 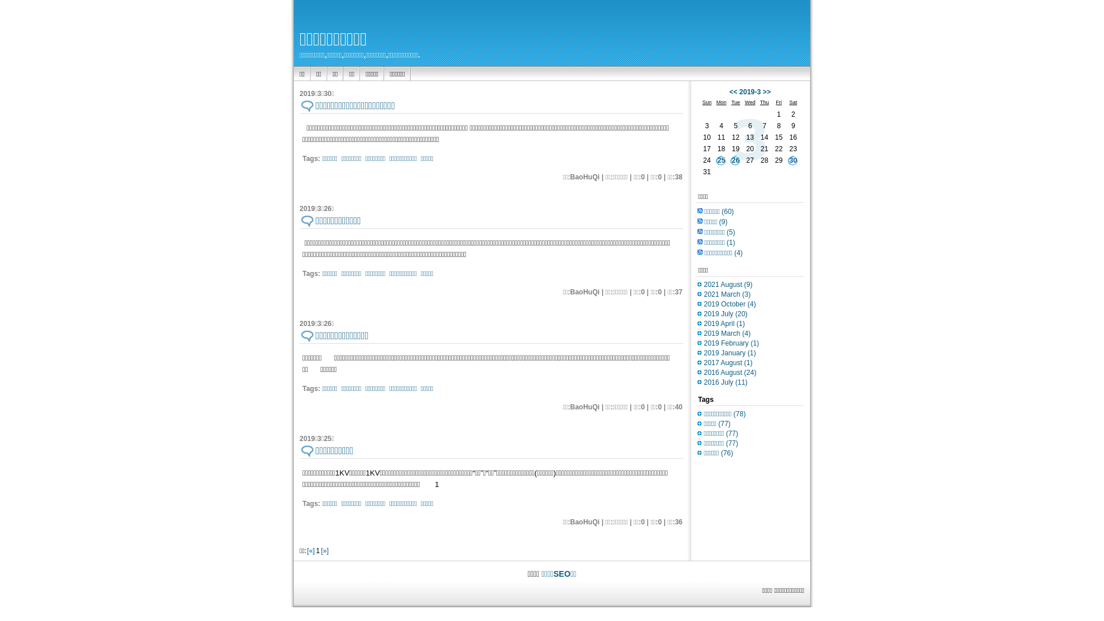 I want to click on 2019 February (1), so click(x=731, y=343).